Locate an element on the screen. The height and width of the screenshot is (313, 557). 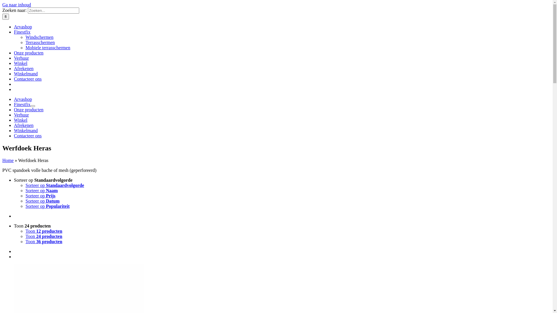
Windschermen is located at coordinates (39, 37).